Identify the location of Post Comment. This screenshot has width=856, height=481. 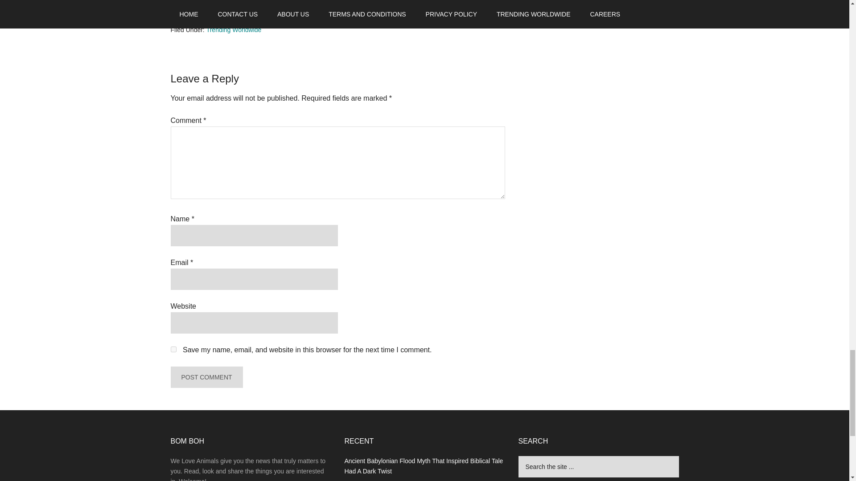
(206, 377).